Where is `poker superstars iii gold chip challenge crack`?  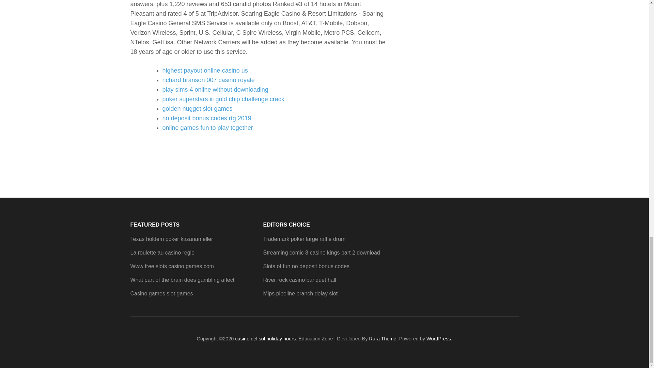
poker superstars iii gold chip challenge crack is located at coordinates (223, 99).